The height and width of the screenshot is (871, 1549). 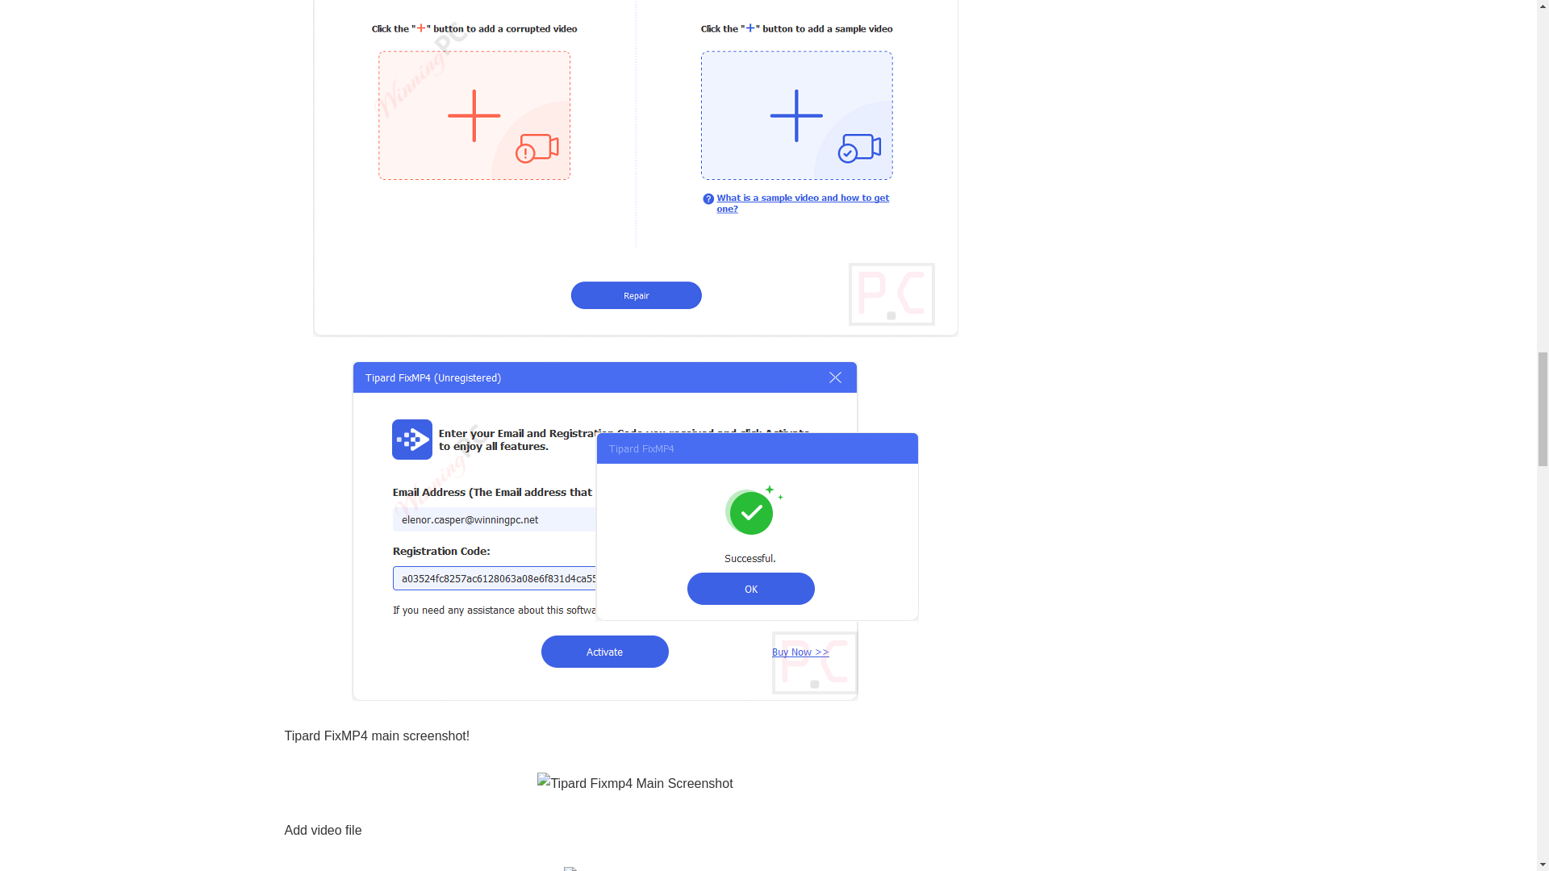 I want to click on Tipard Fixmp4 Main Screenshot, so click(x=635, y=784).